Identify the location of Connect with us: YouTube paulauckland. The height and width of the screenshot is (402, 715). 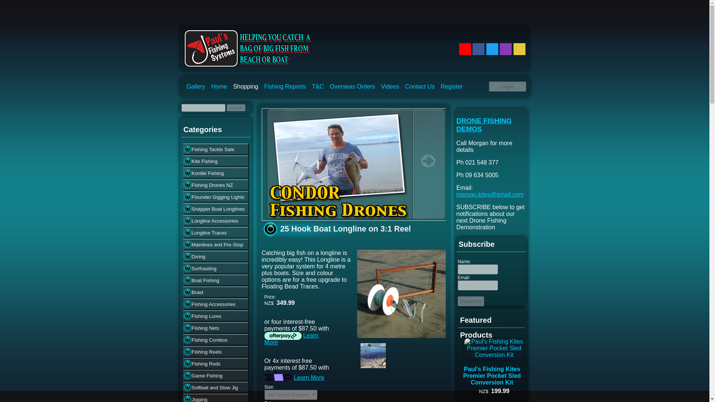
(465, 49).